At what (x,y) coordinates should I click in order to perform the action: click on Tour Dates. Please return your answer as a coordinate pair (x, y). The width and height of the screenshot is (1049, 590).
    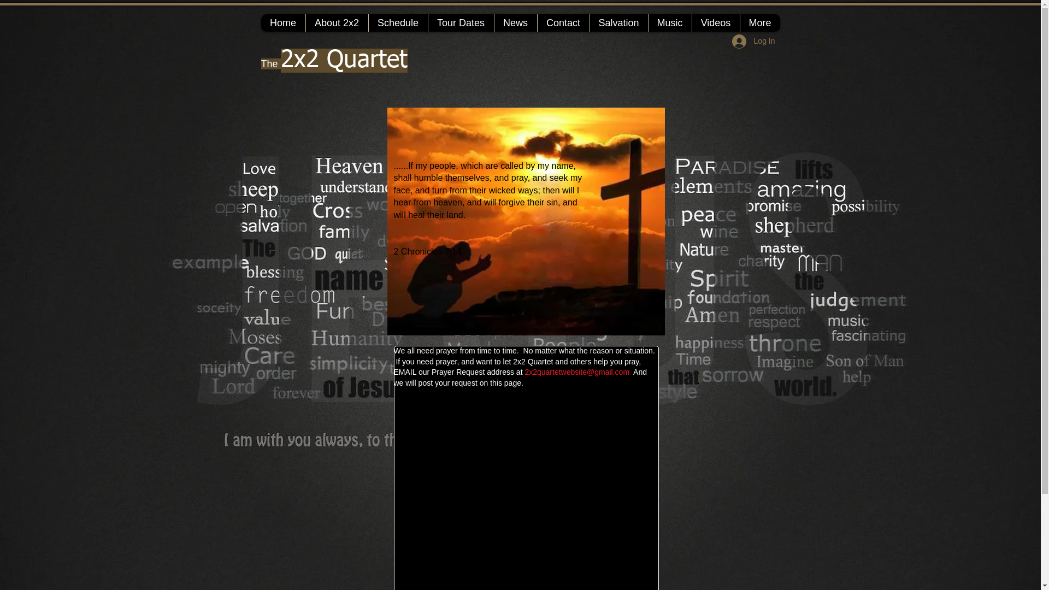
    Looking at the image, I should click on (460, 23).